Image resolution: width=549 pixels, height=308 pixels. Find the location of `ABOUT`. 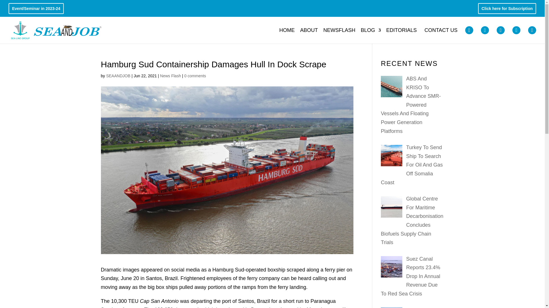

ABOUT is located at coordinates (309, 35).